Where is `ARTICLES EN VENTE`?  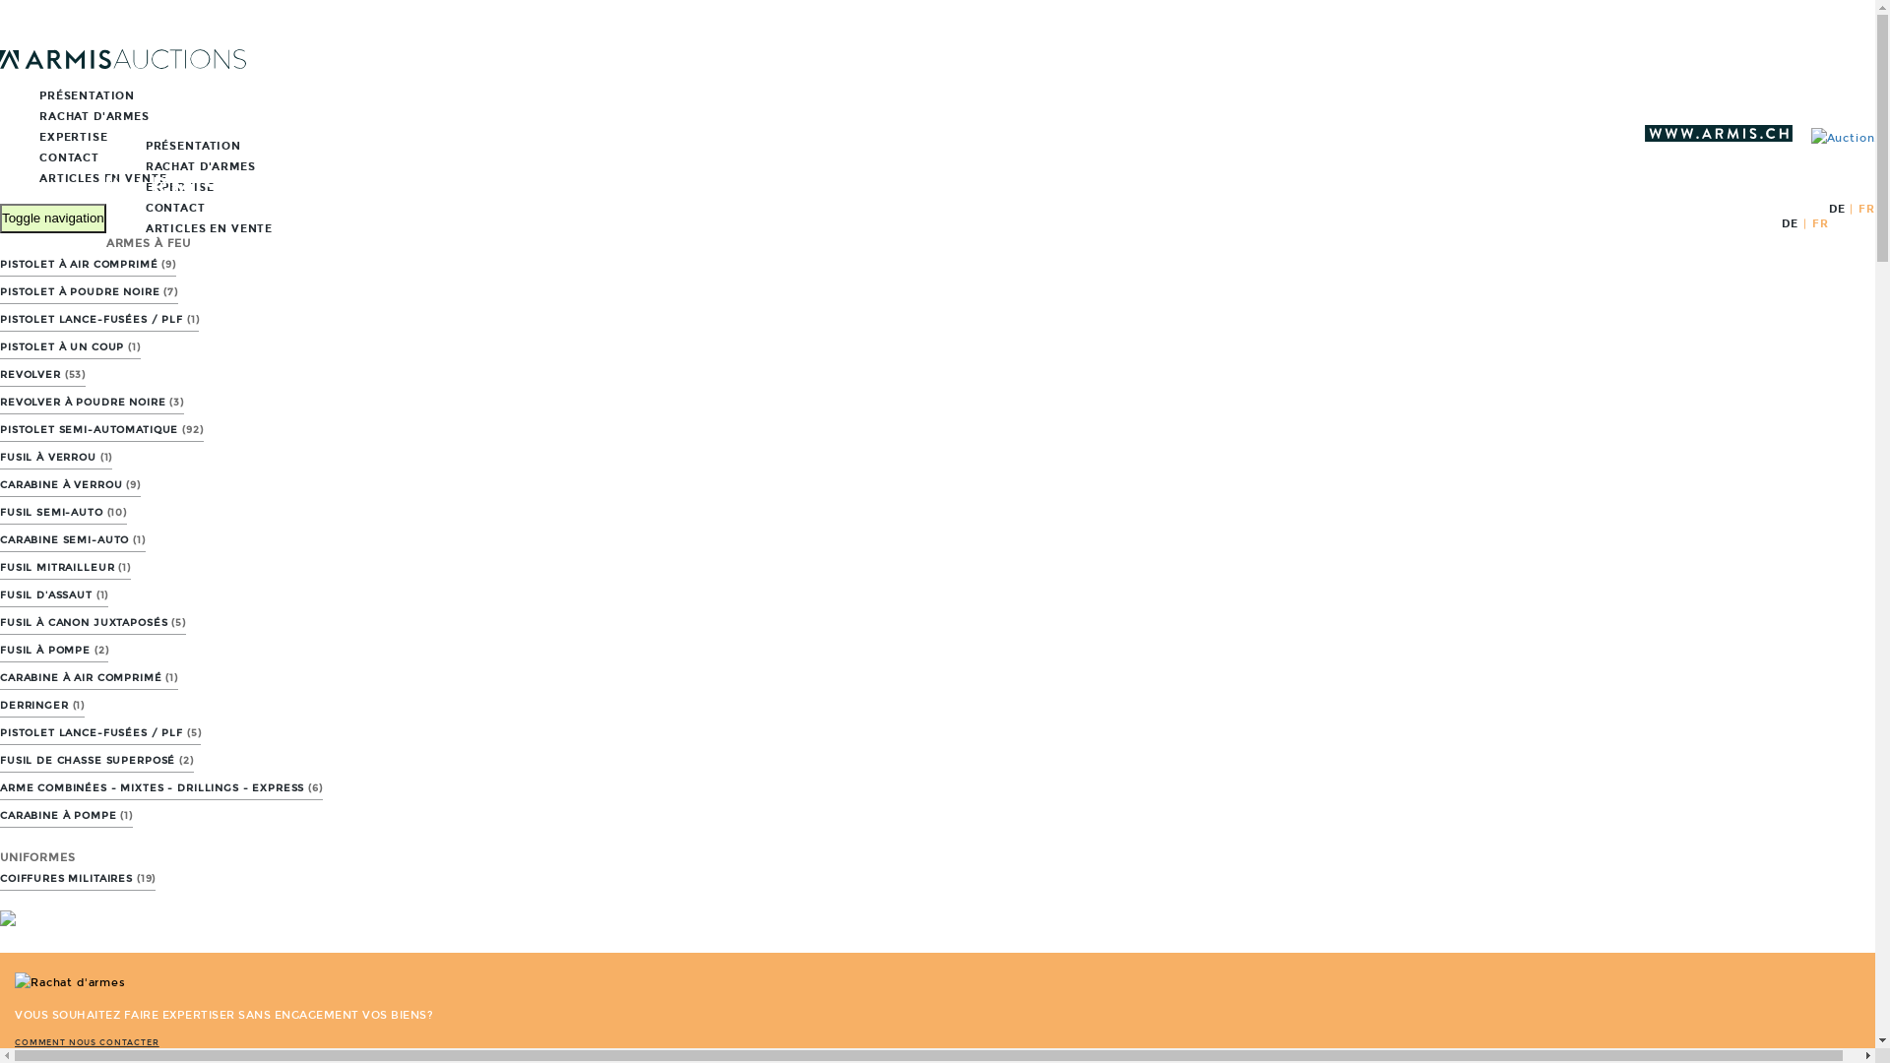 ARTICLES EN VENTE is located at coordinates (83, 179).